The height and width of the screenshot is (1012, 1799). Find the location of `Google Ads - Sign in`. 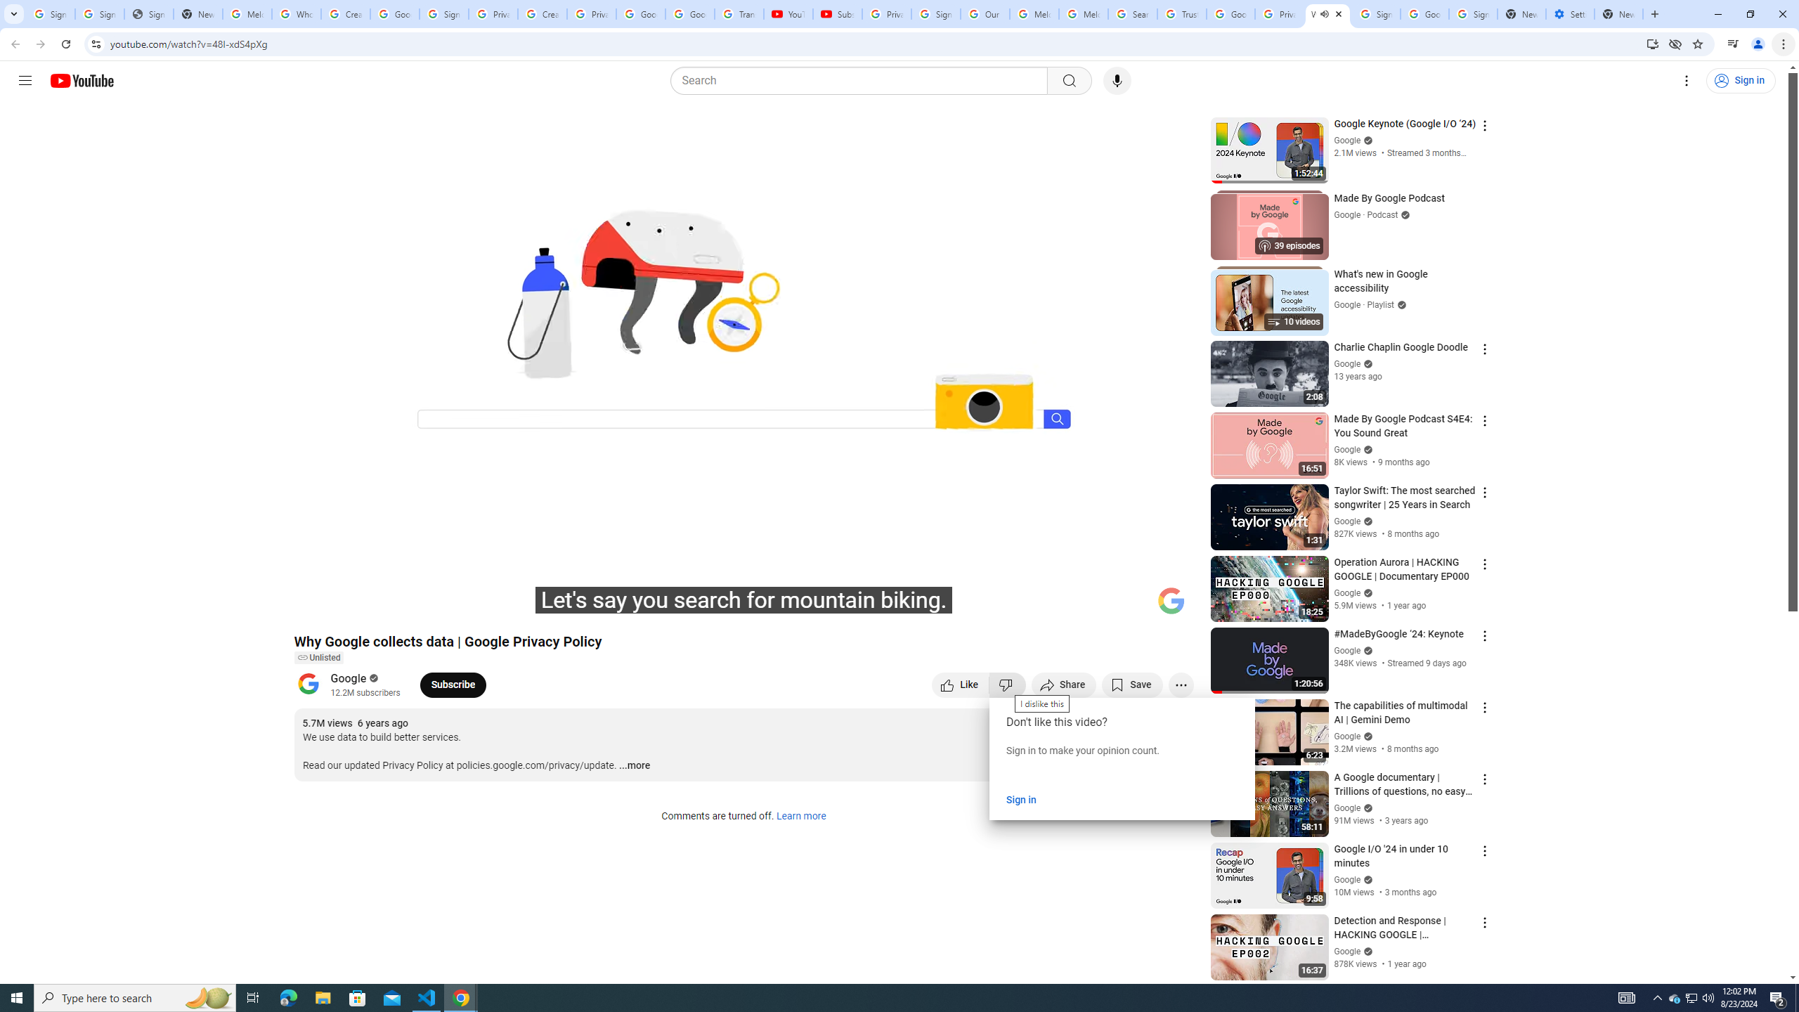

Google Ads - Sign in is located at coordinates (1230, 14).